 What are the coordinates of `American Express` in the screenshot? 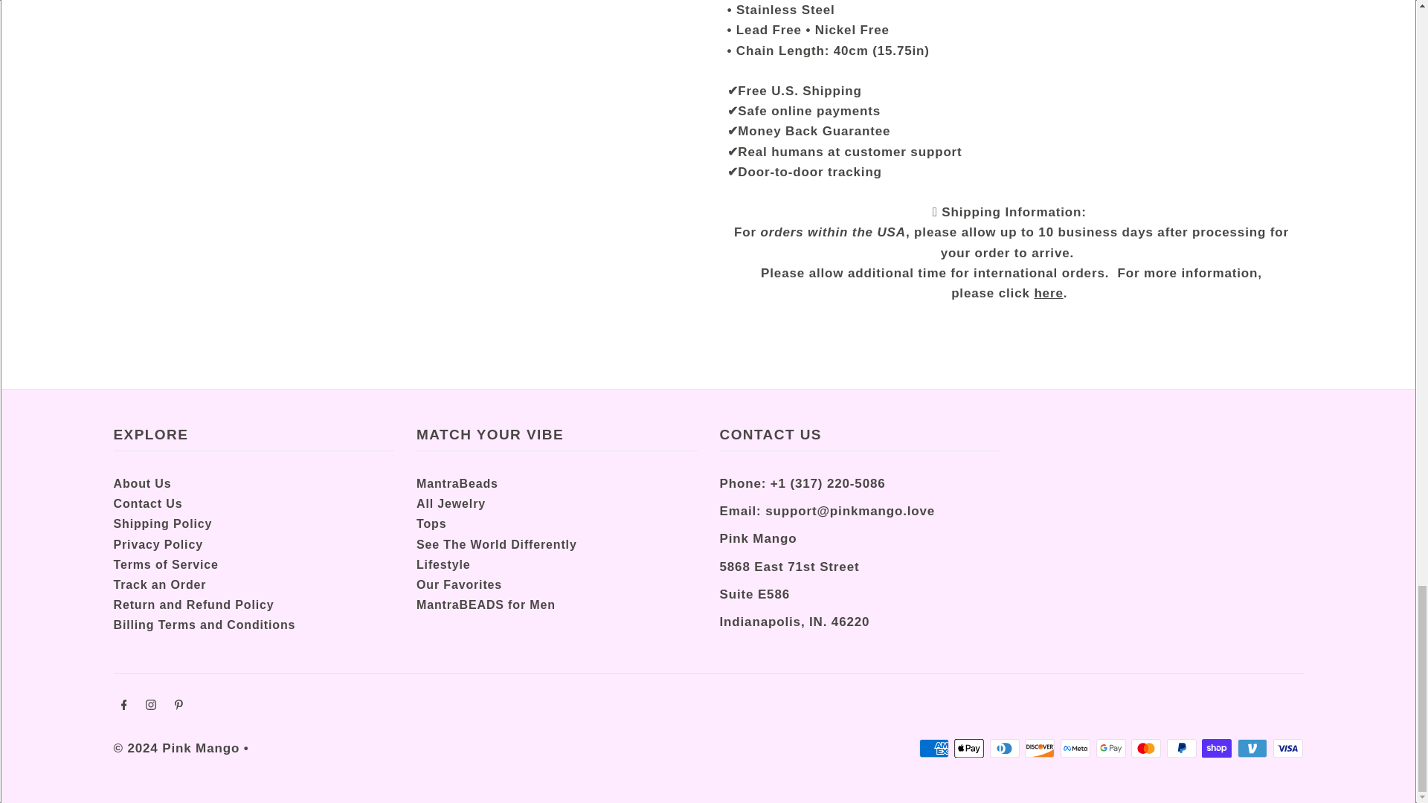 It's located at (934, 748).